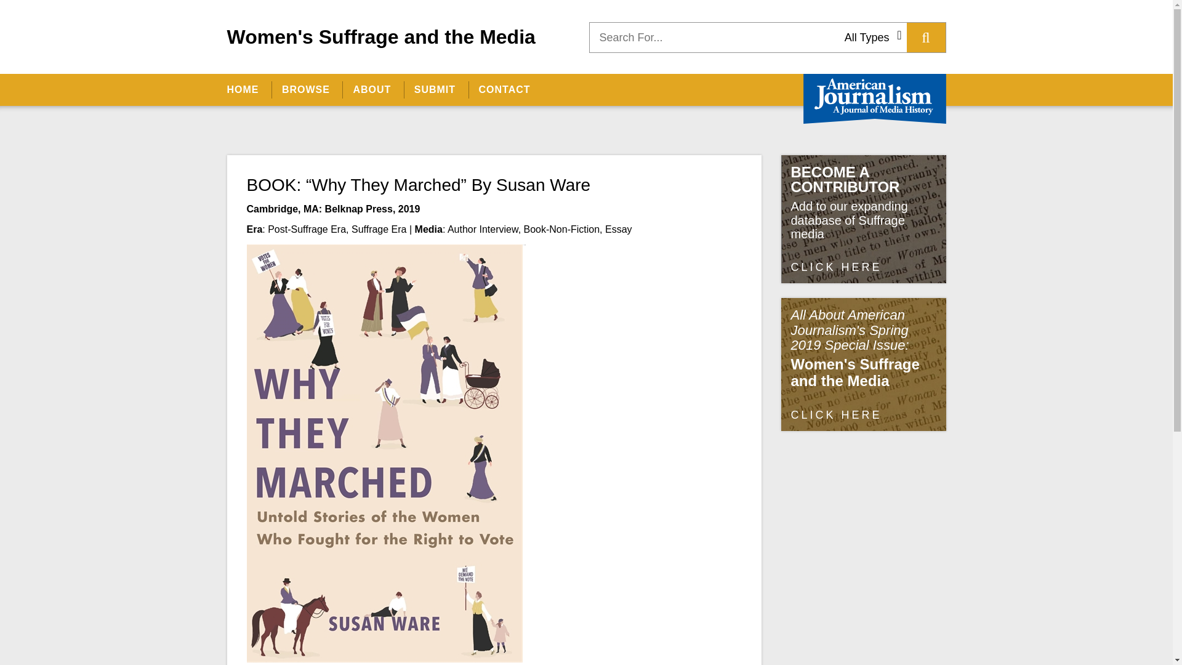 The width and height of the screenshot is (1182, 665). What do you see at coordinates (435, 89) in the screenshot?
I see `SUBMIT` at bounding box center [435, 89].